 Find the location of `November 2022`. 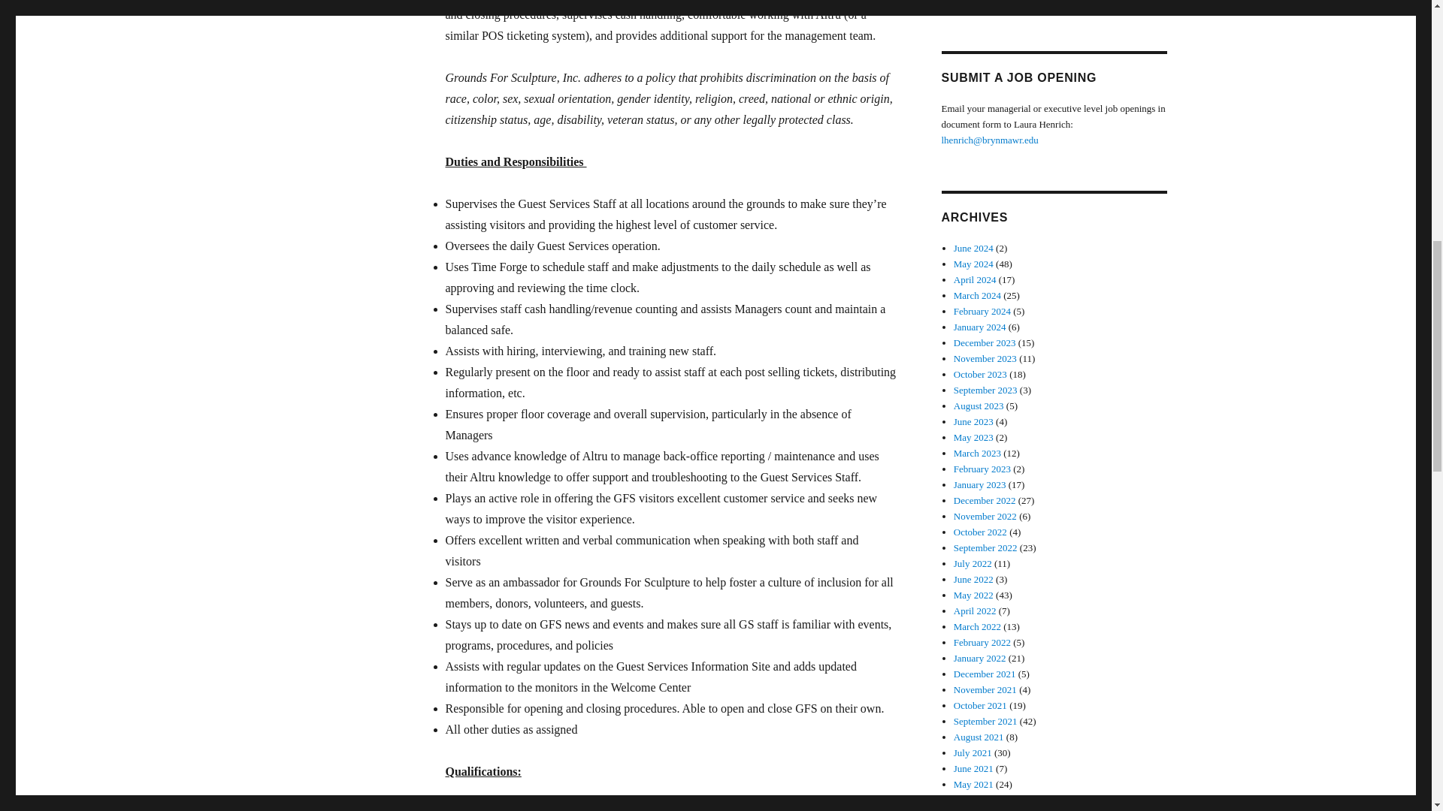

November 2022 is located at coordinates (985, 517).